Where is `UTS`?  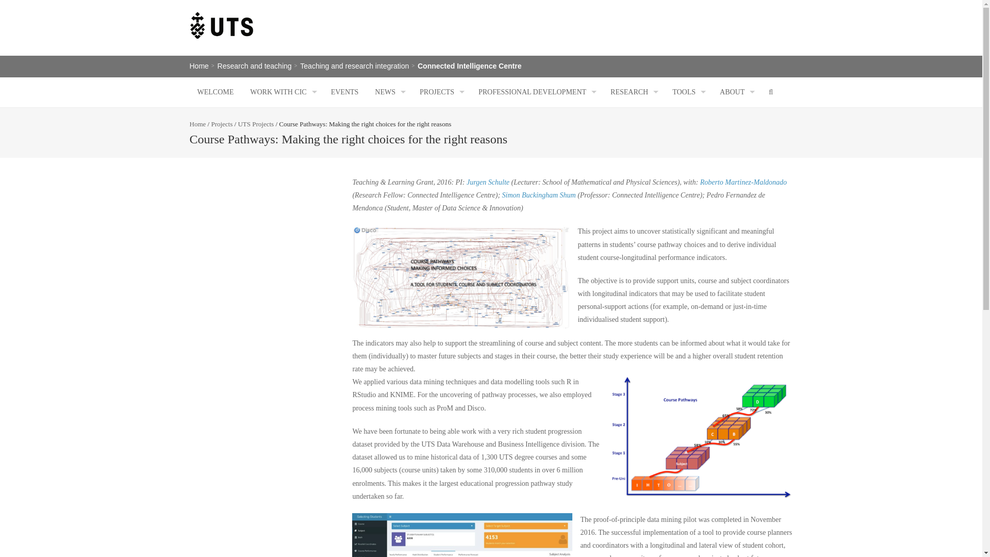
UTS is located at coordinates (222, 25).